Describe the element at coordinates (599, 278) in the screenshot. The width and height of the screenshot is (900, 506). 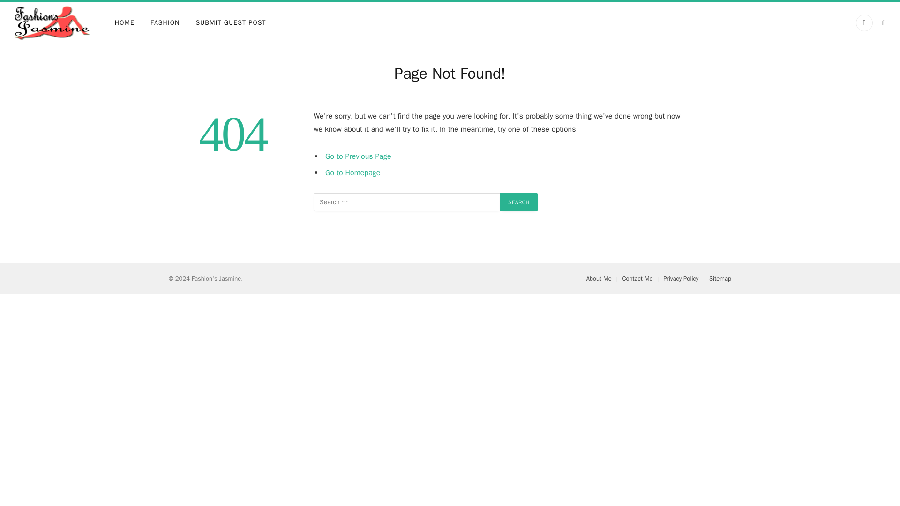
I see `About Me` at that location.